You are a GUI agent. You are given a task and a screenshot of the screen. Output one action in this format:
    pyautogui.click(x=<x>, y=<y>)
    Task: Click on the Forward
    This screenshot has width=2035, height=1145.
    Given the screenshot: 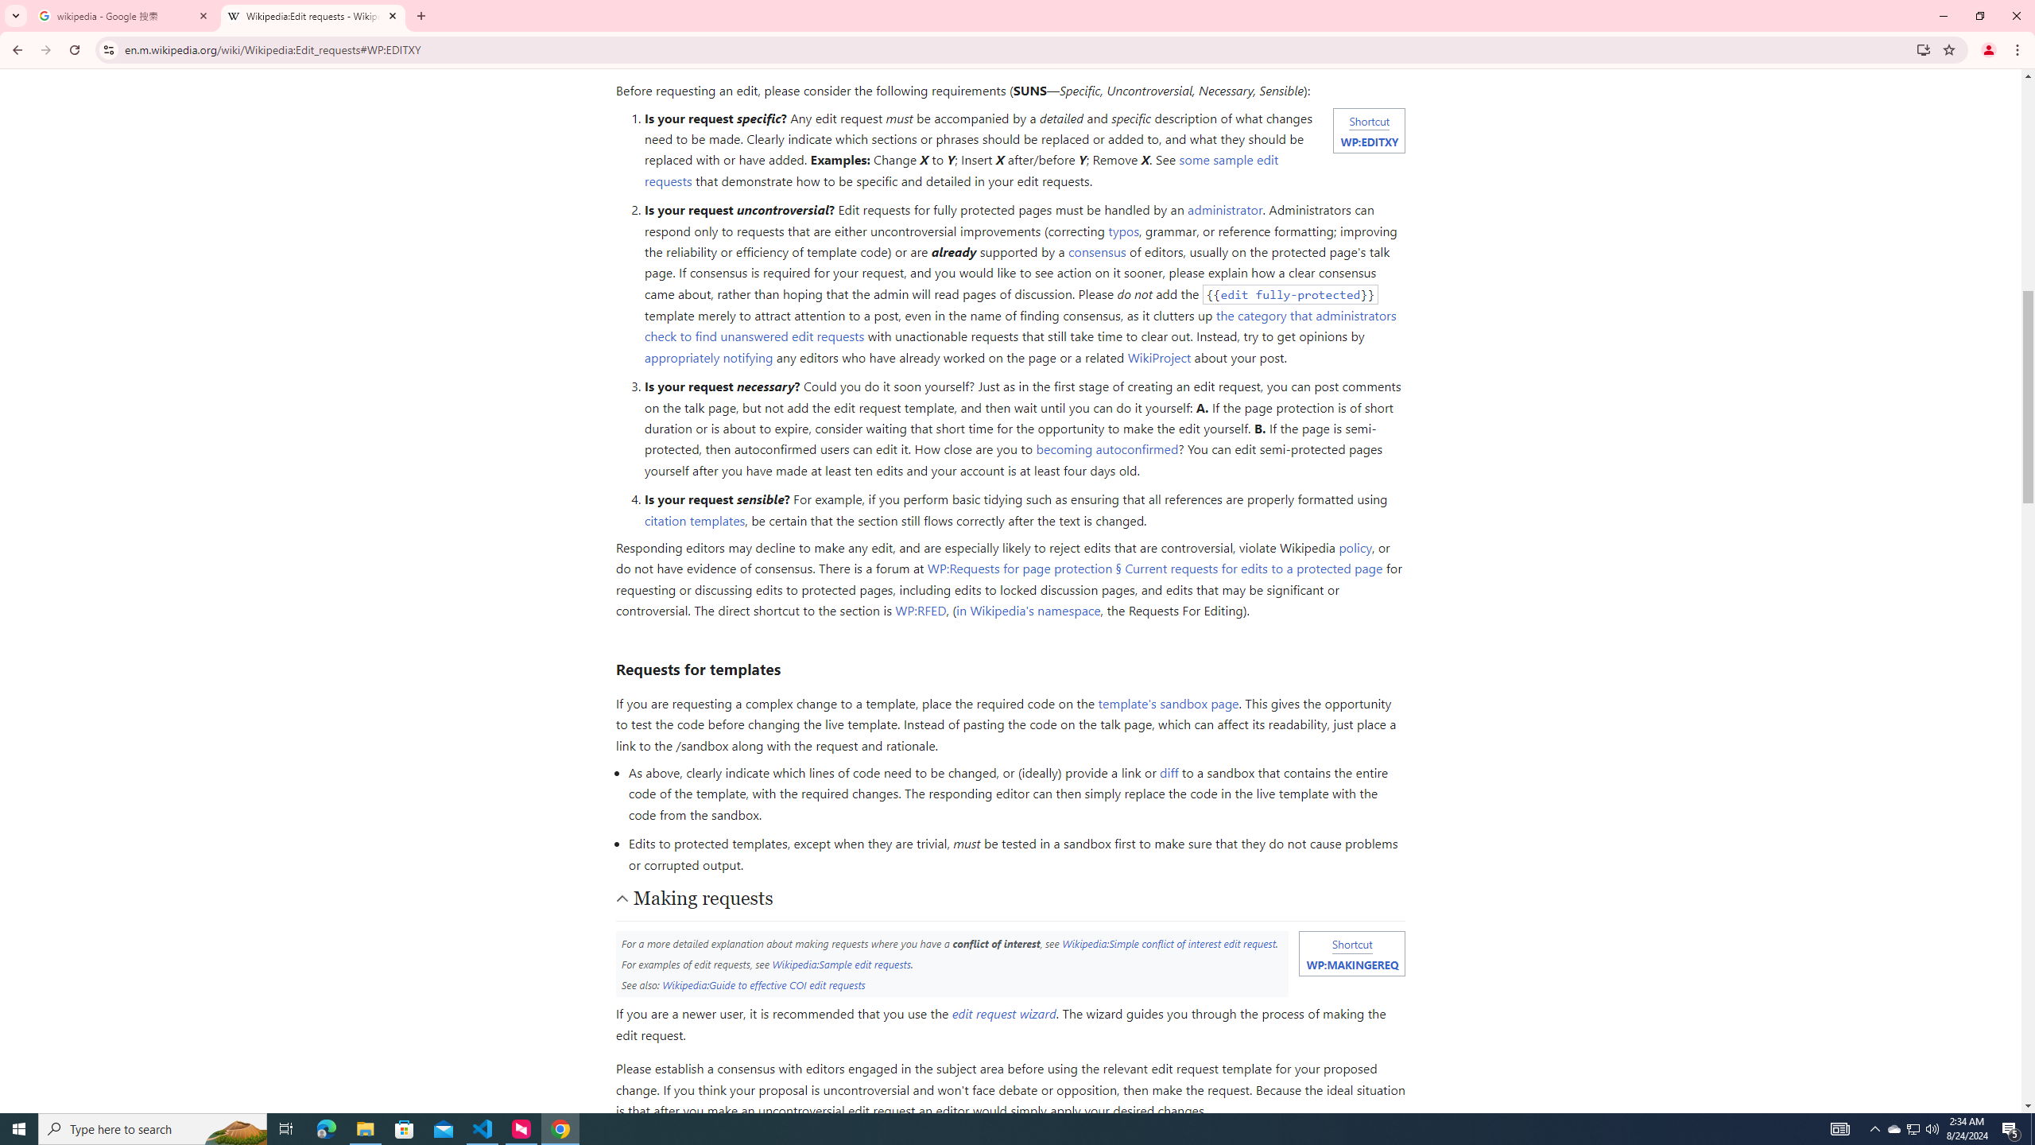 What is the action you would take?
    pyautogui.click(x=45, y=50)
    